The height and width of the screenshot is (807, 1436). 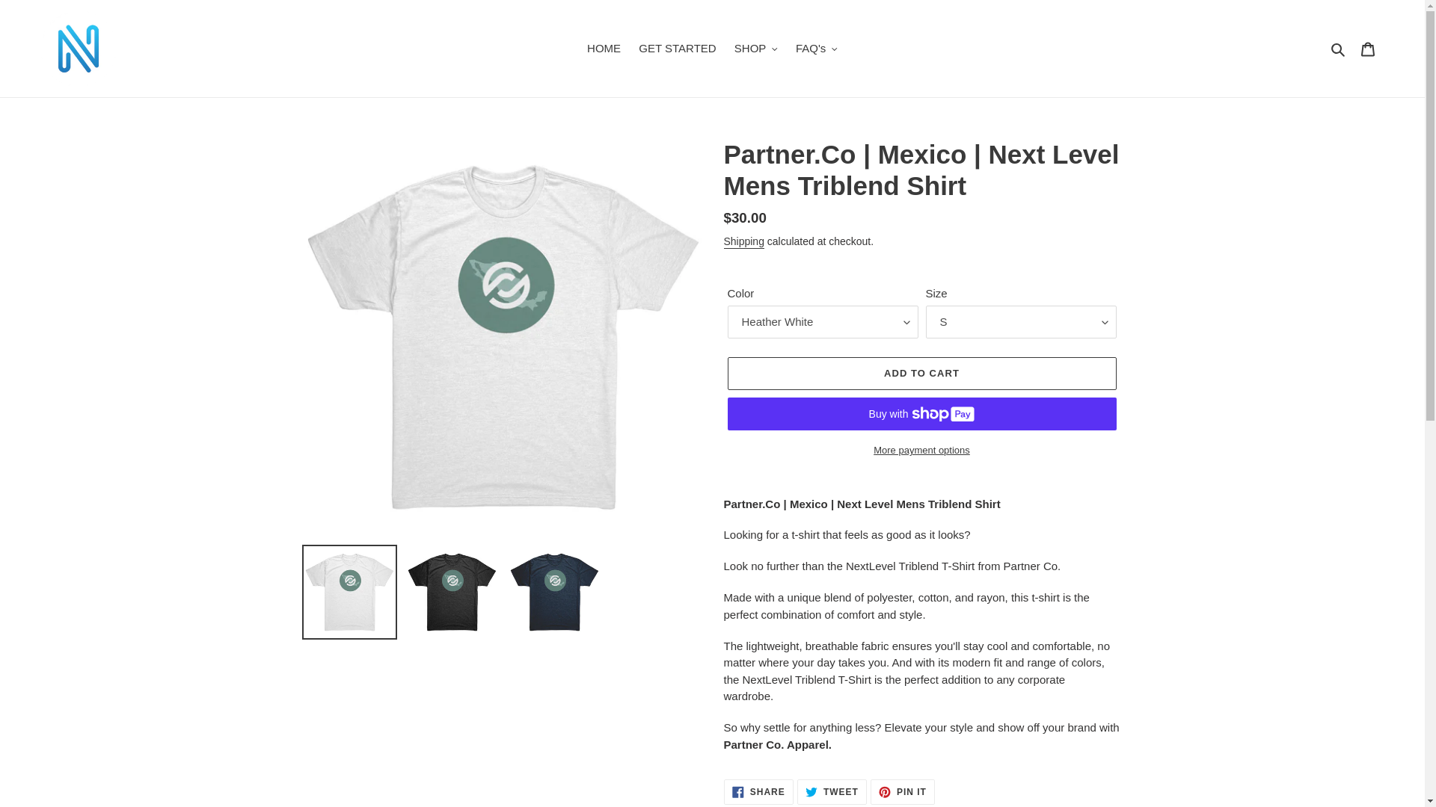 What do you see at coordinates (604, 48) in the screenshot?
I see `HOME` at bounding box center [604, 48].